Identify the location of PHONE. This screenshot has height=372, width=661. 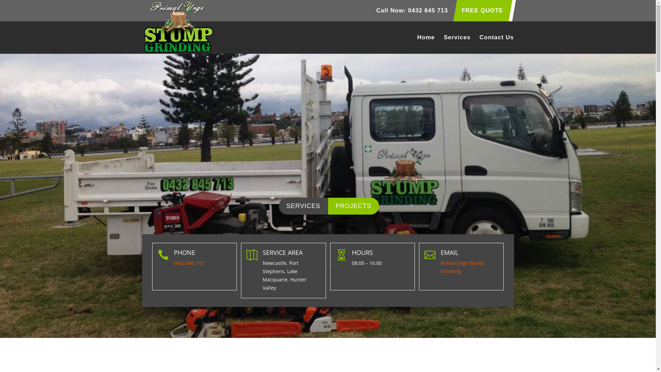
(185, 252).